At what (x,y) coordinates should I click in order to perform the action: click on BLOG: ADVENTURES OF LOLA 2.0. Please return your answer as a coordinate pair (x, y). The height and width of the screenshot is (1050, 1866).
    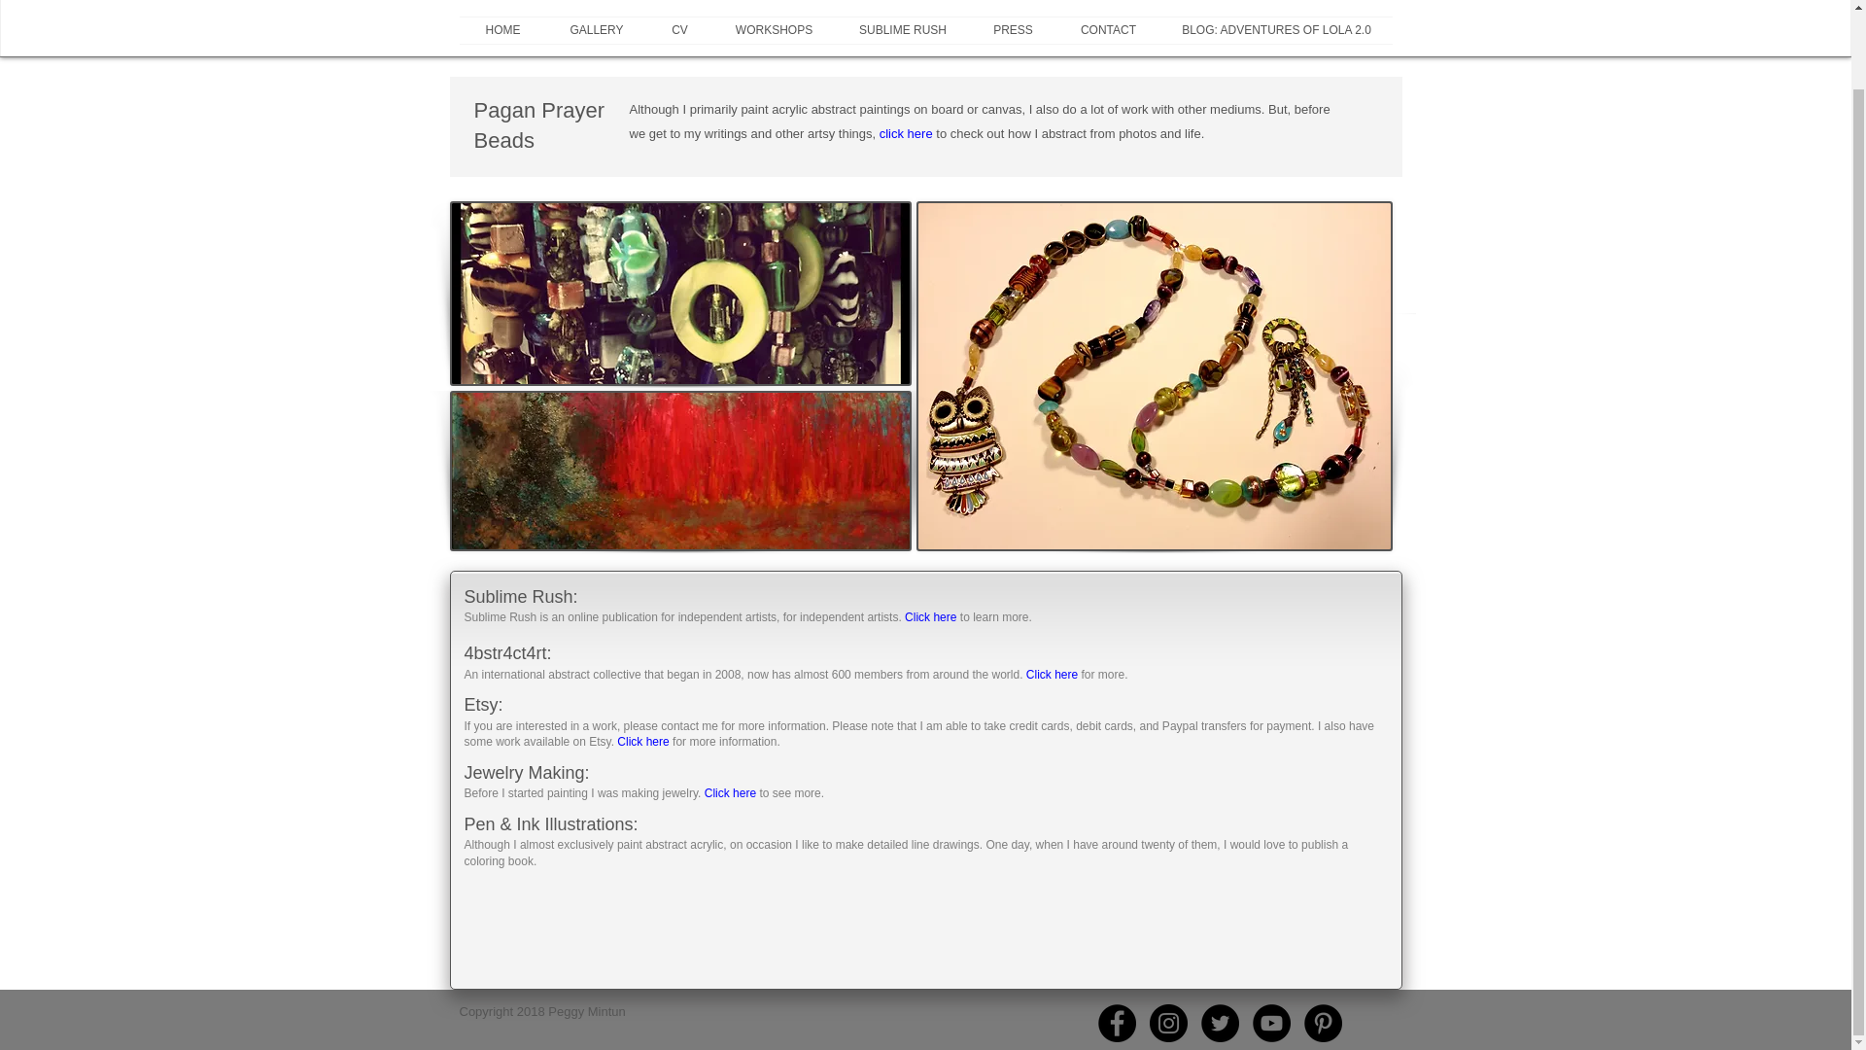
    Looking at the image, I should click on (1276, 31).